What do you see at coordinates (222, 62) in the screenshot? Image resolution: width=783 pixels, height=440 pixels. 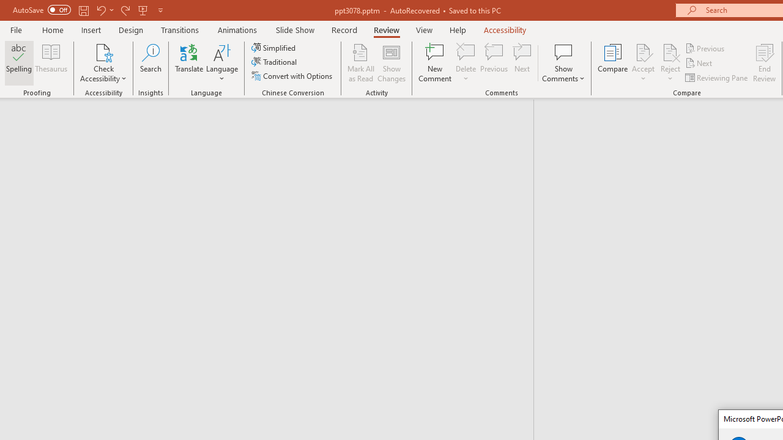 I see `Language` at bounding box center [222, 62].